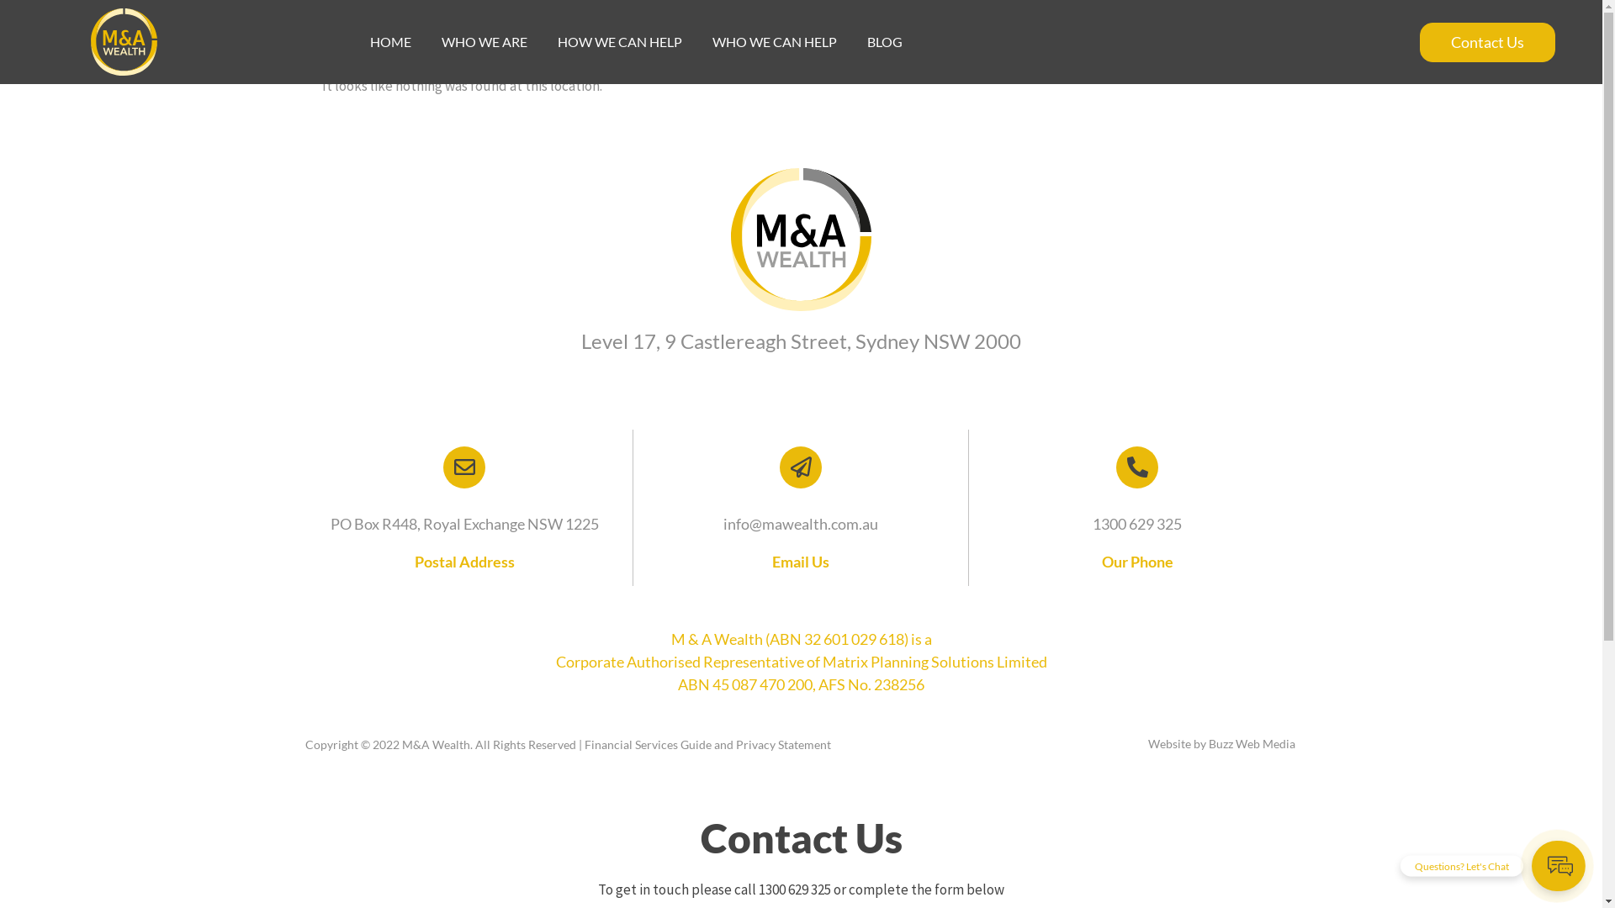 Image resolution: width=1615 pixels, height=908 pixels. I want to click on HOW WE CAN HELP, so click(620, 42).